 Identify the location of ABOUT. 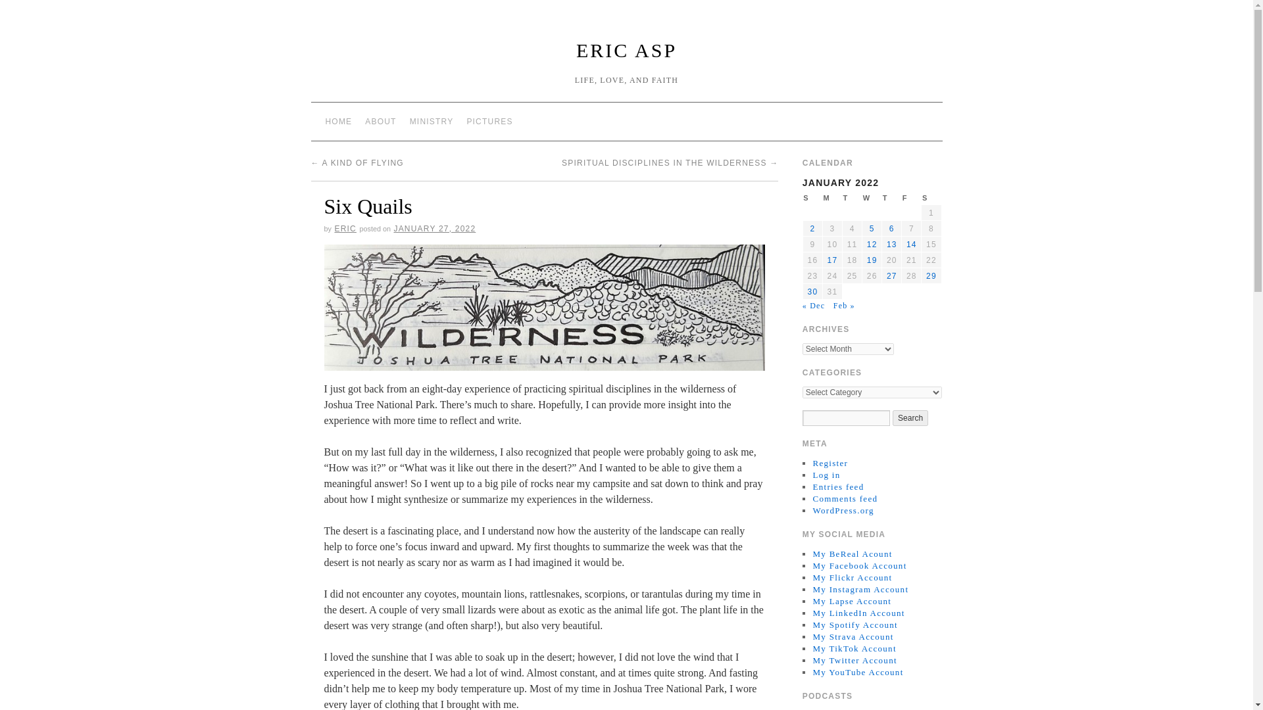
(380, 122).